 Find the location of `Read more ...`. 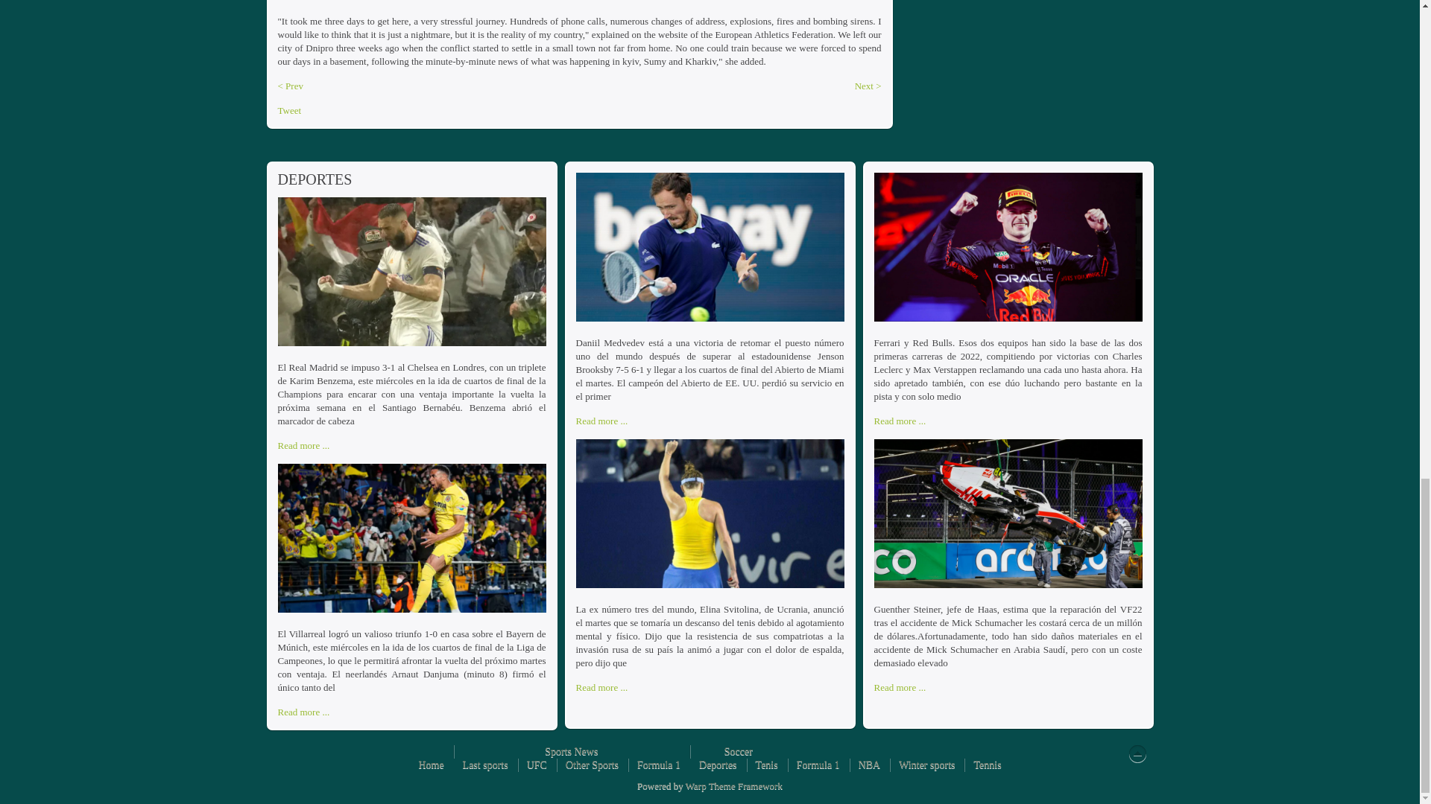

Read more ... is located at coordinates (303, 712).